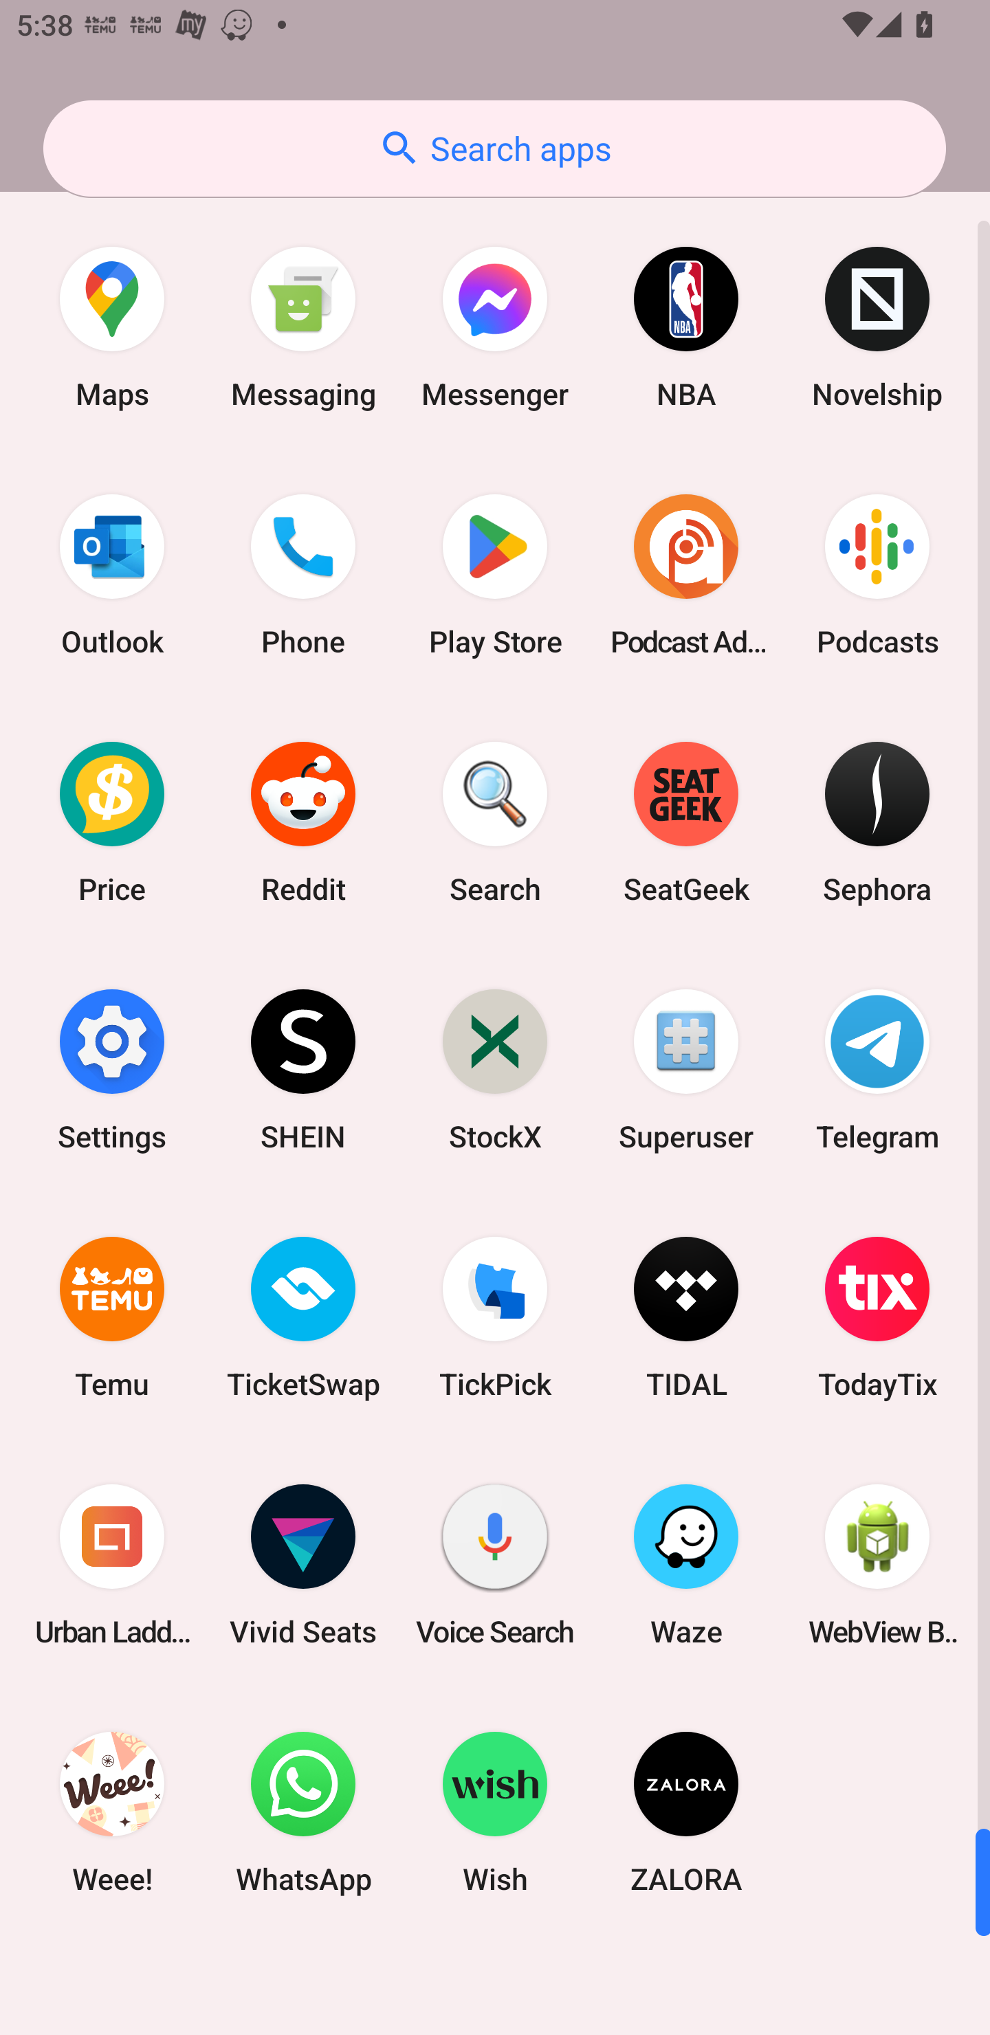 The height and width of the screenshot is (2035, 990). Describe the element at coordinates (112, 327) in the screenshot. I see `Maps` at that location.